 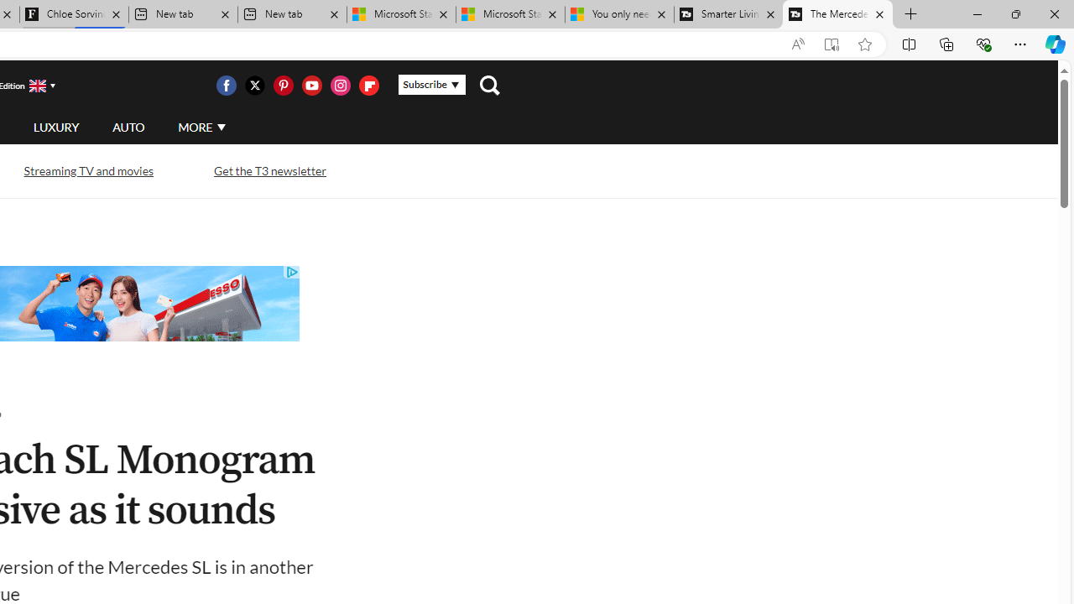 I want to click on Get the T3 newsletter, so click(x=270, y=171).